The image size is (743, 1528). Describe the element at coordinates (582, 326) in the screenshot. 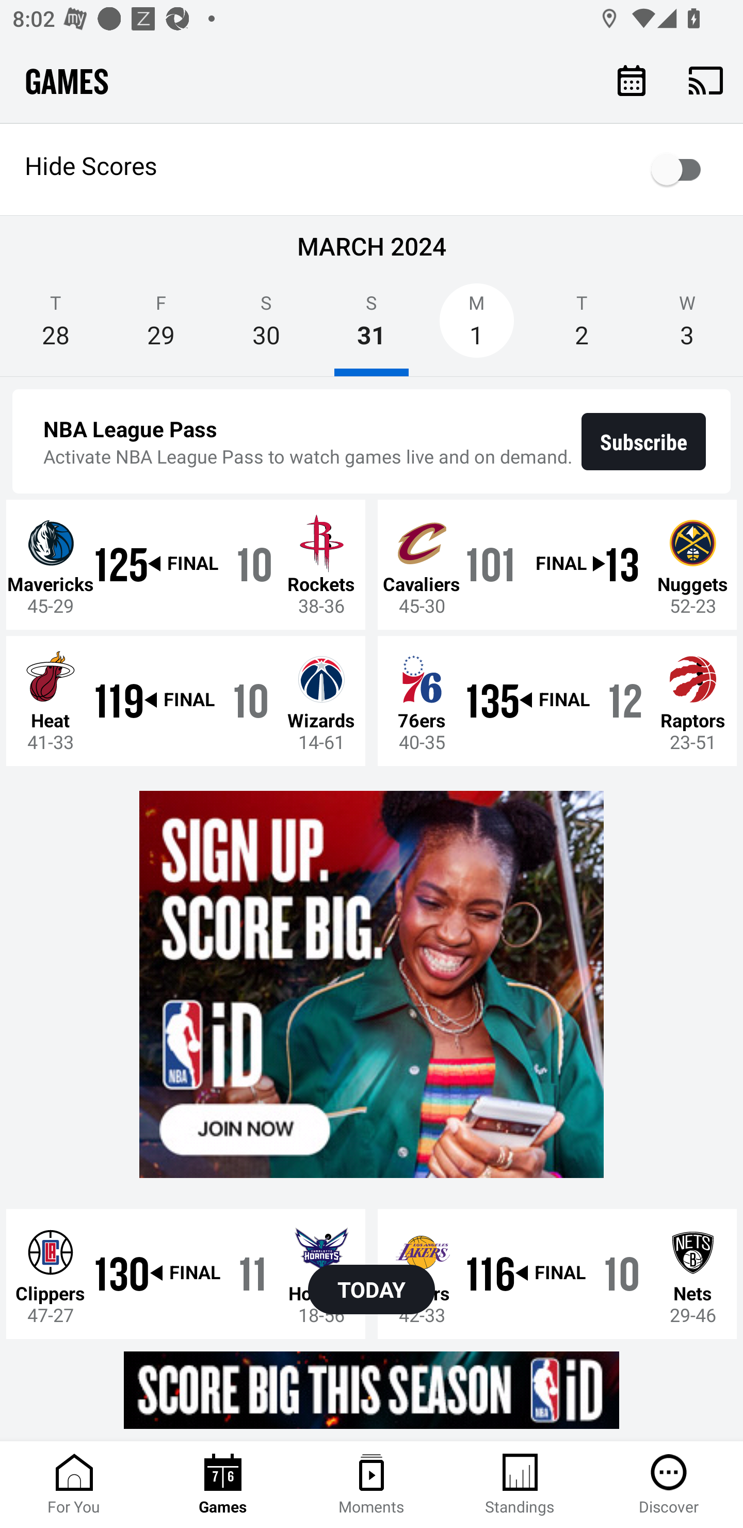

I see `T 2` at that location.